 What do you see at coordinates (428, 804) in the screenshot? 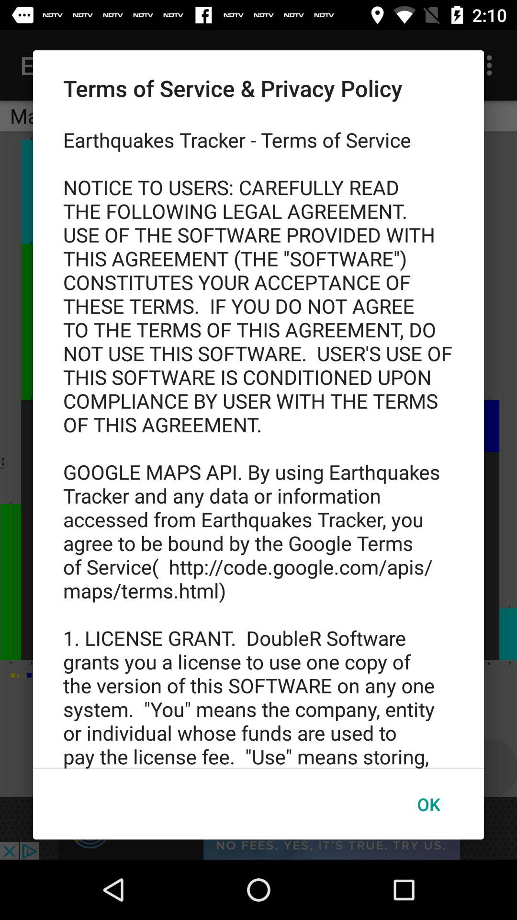
I see `press the ok` at bounding box center [428, 804].